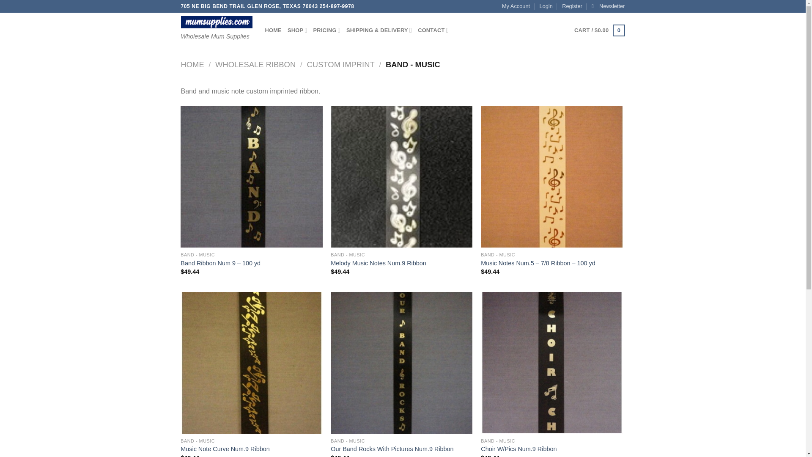  I want to click on Sign up for Newsletter, so click(608, 6).